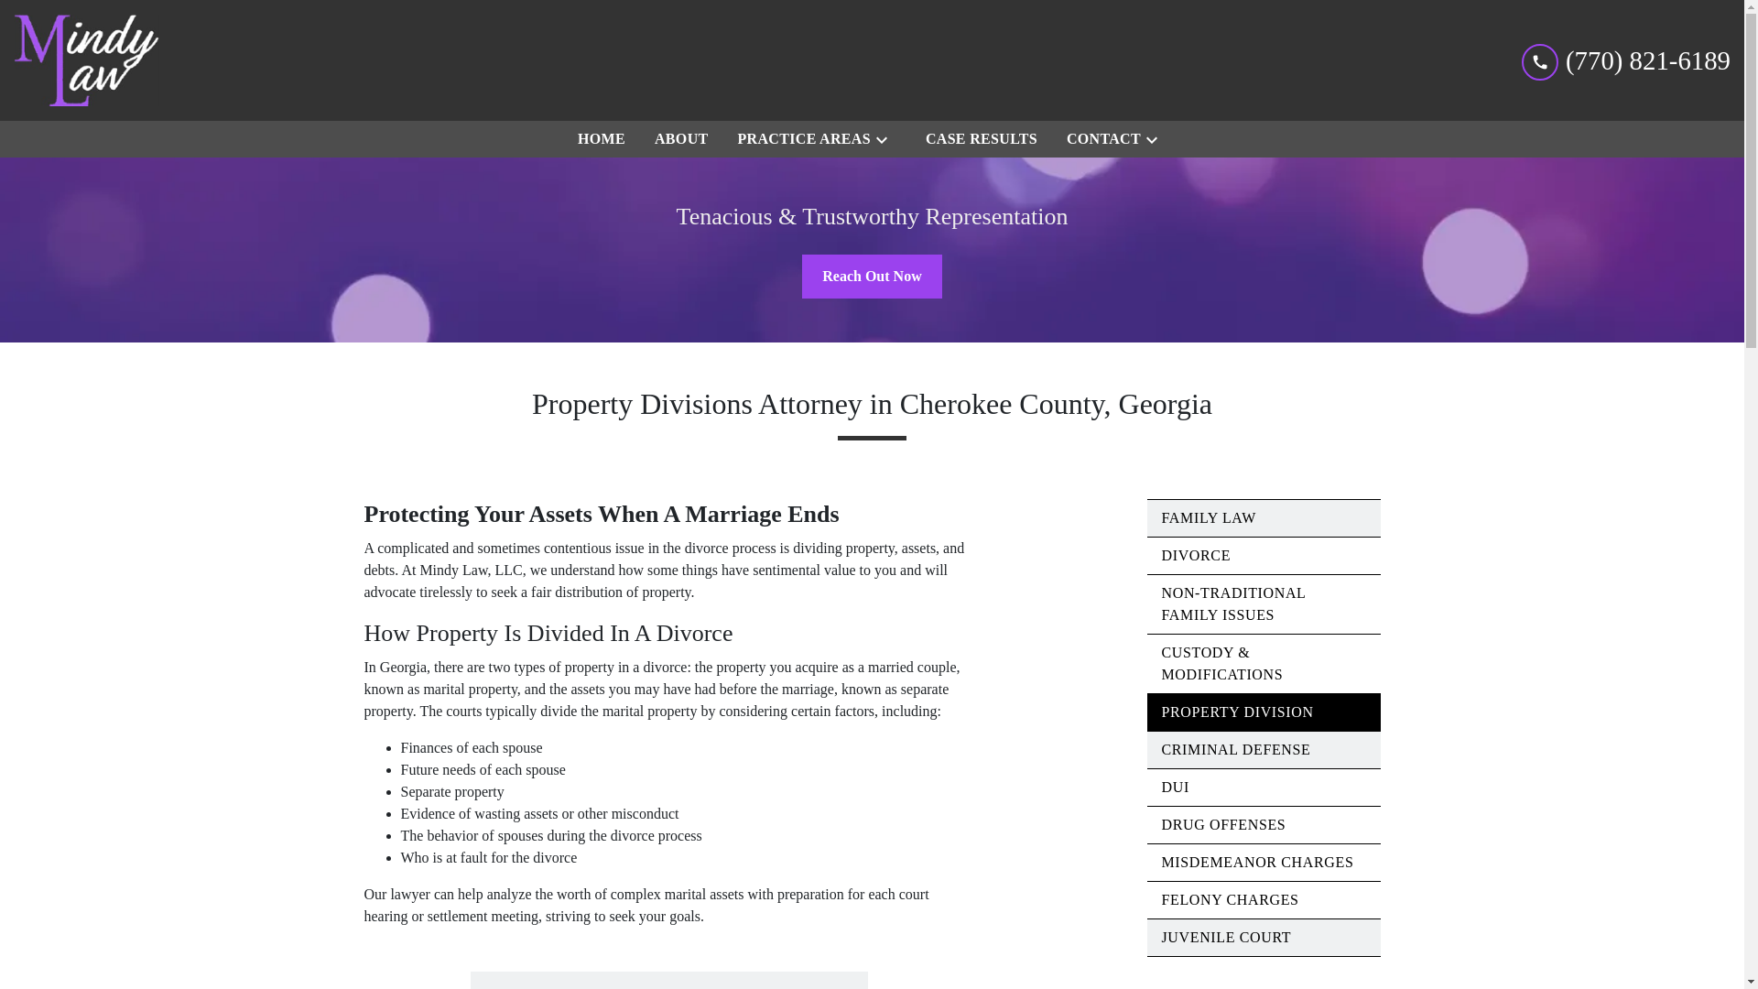 The image size is (1758, 989). I want to click on DRUG OFFENSES, so click(1263, 825).